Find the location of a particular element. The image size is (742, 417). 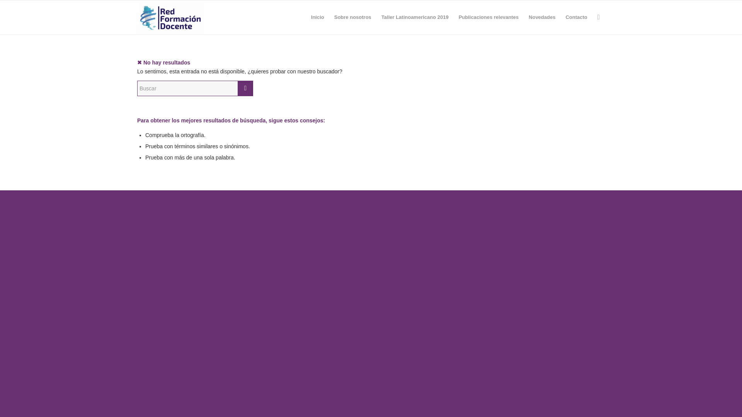

Sobre nosotros is located at coordinates (352, 17).